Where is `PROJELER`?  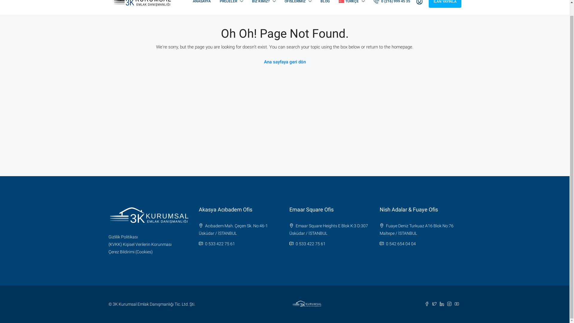
PROJELER is located at coordinates (231, 13).